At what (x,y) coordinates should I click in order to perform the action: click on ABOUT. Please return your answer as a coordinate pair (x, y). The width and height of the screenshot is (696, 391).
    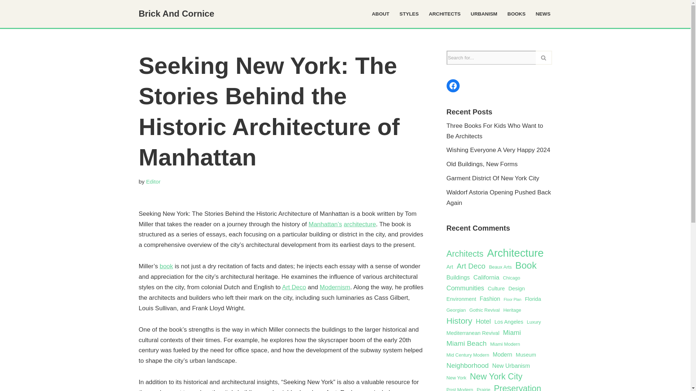
    Looking at the image, I should click on (380, 14).